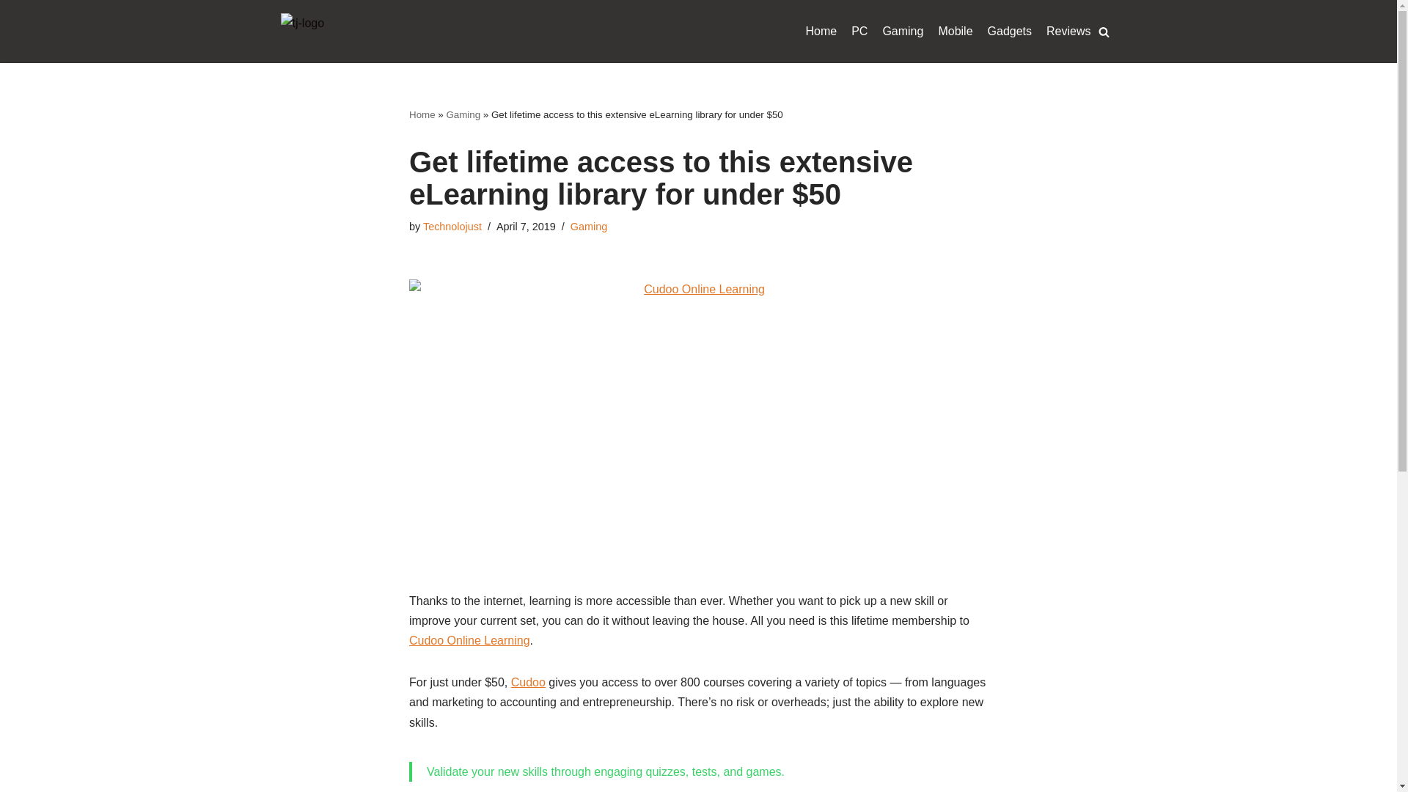 The height and width of the screenshot is (792, 1408). What do you see at coordinates (463, 114) in the screenshot?
I see `Gaming` at bounding box center [463, 114].